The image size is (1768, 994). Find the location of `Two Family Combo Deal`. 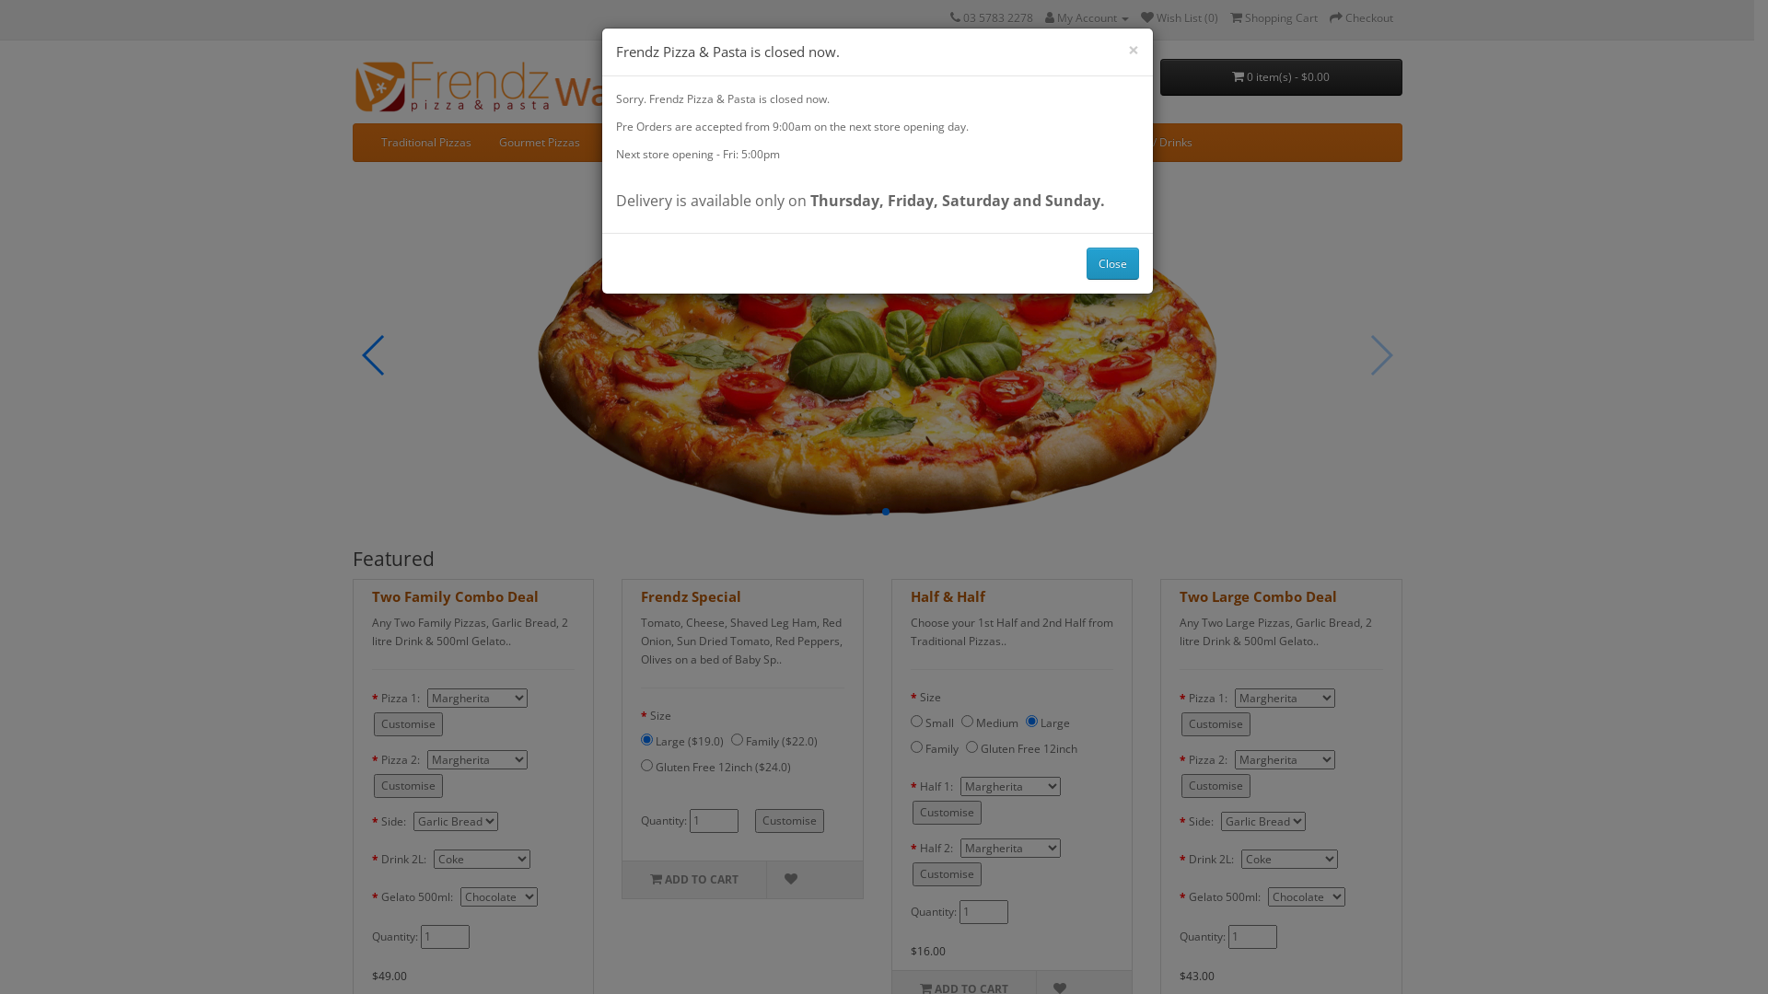

Two Family Combo Deal is located at coordinates (455, 596).